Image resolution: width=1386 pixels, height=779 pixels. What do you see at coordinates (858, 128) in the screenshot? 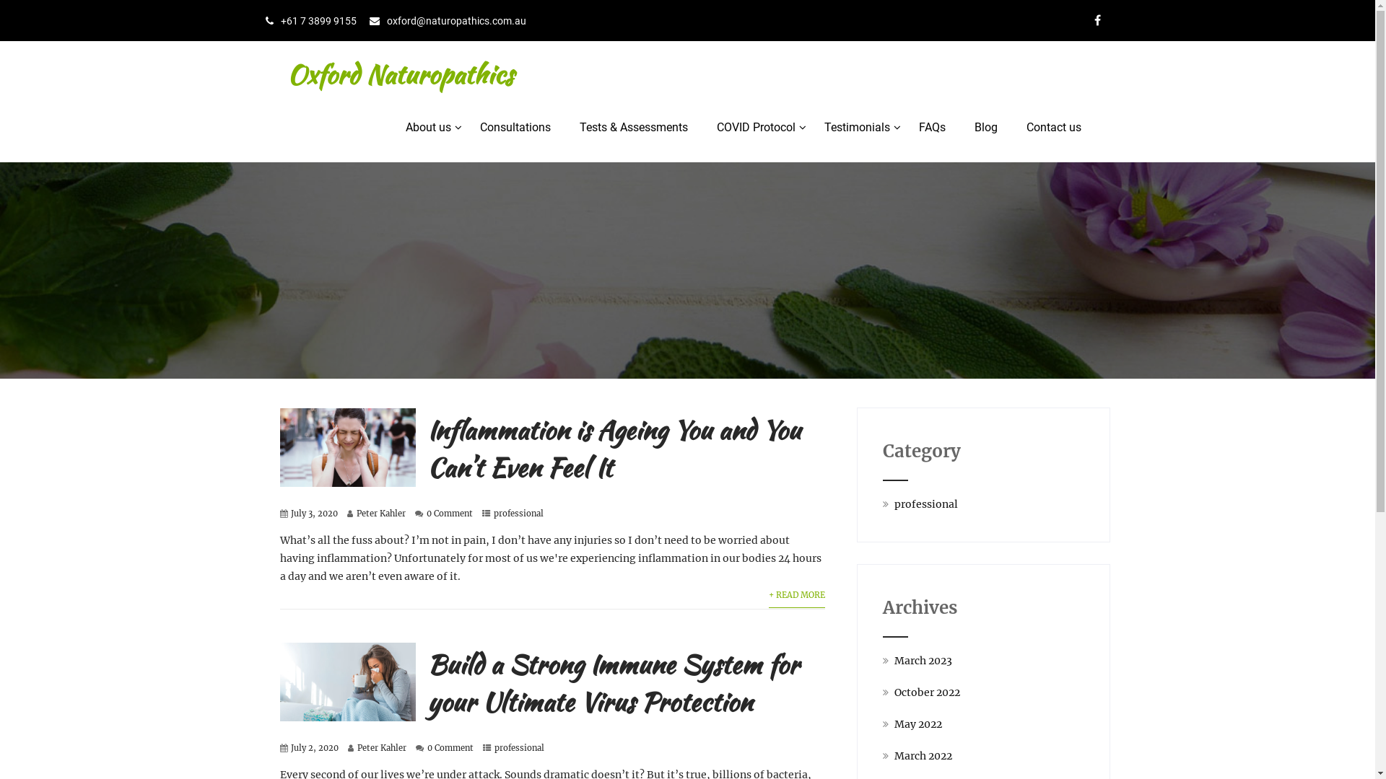
I see `Testimonials` at bounding box center [858, 128].